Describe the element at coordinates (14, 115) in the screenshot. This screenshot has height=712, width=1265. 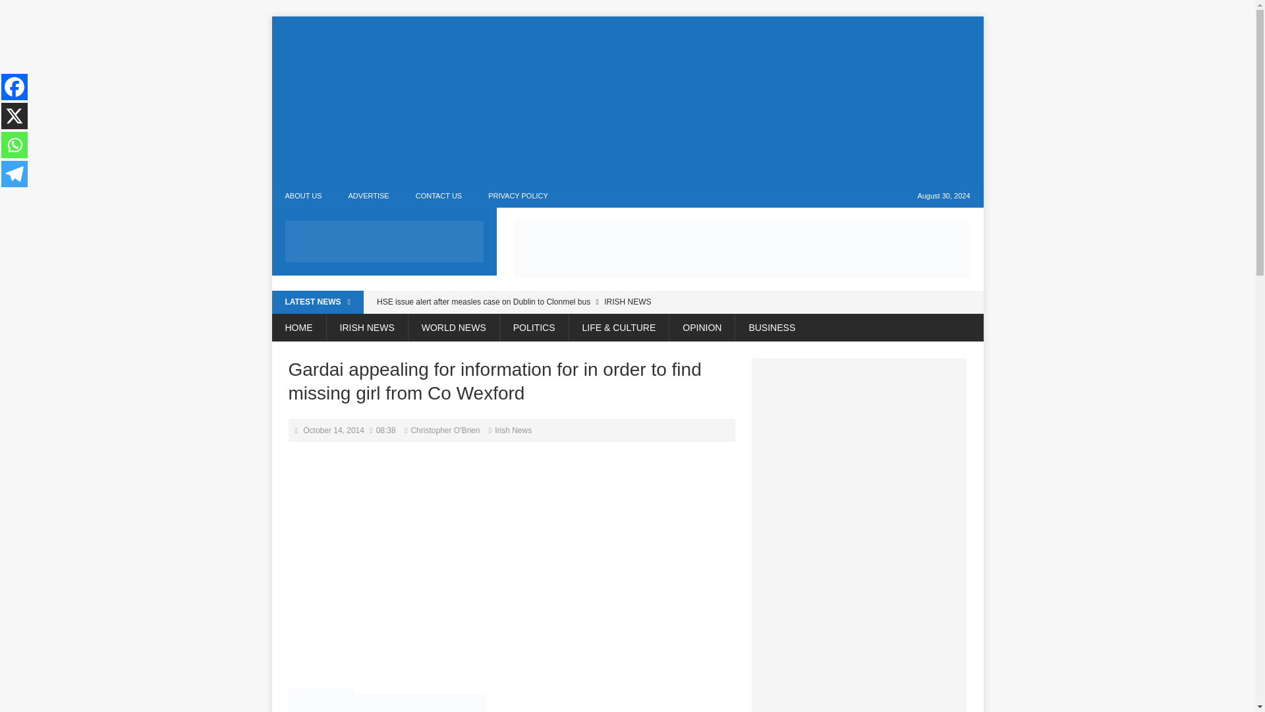
I see `X` at that location.